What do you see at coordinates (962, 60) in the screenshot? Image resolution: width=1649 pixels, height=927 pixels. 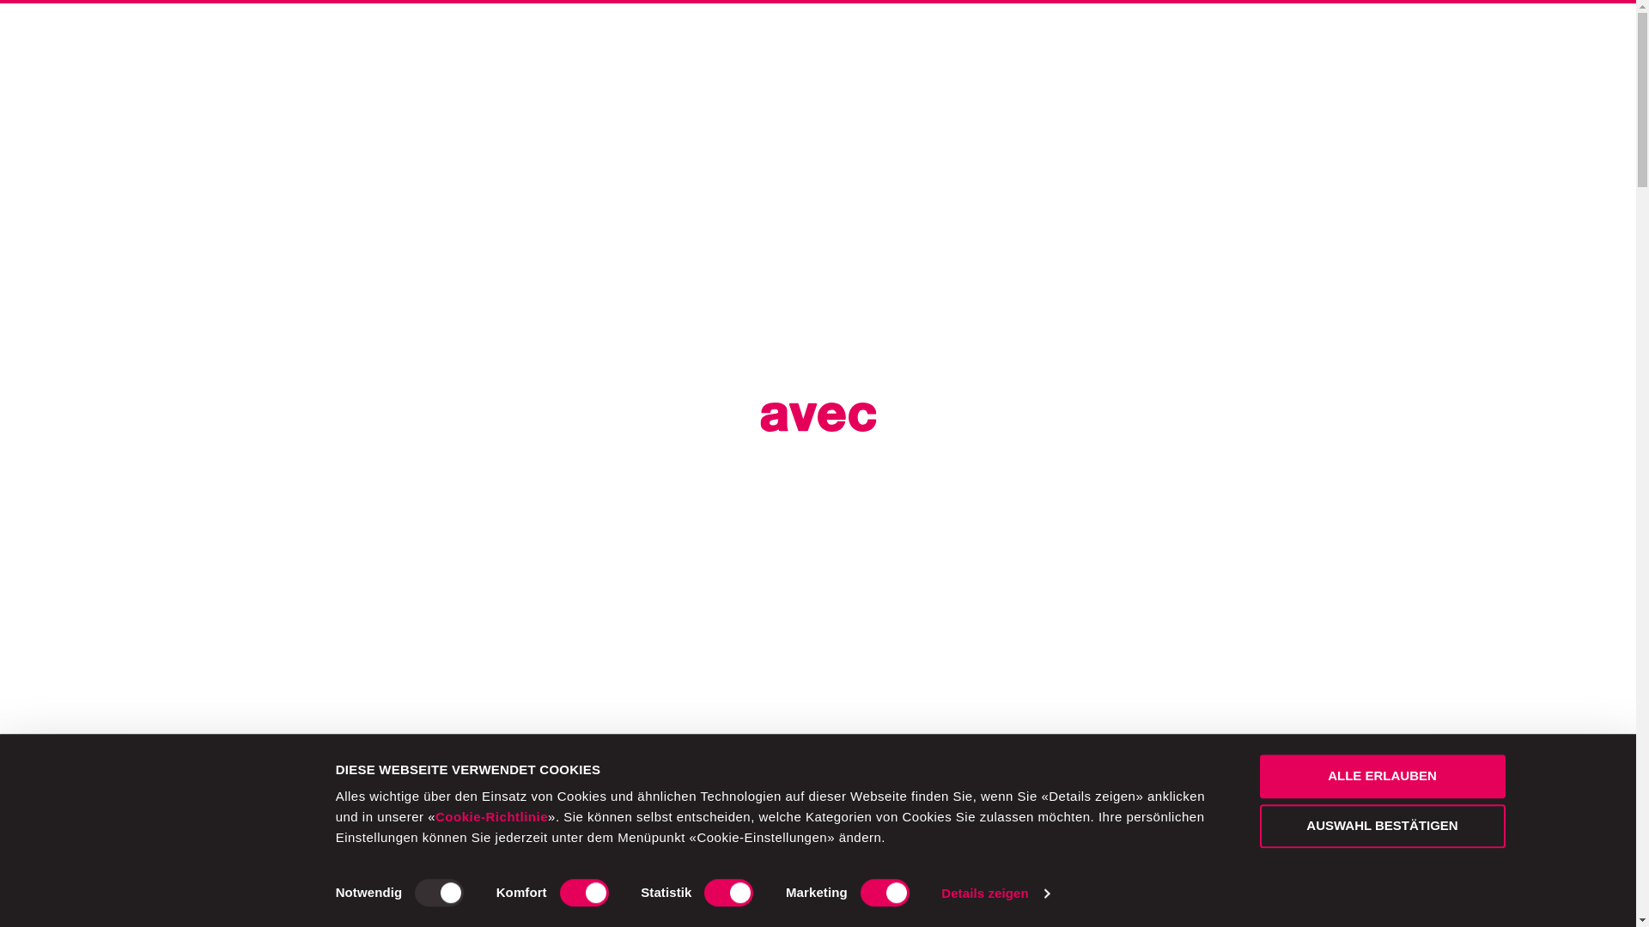 I see `BONUS-APP` at bounding box center [962, 60].